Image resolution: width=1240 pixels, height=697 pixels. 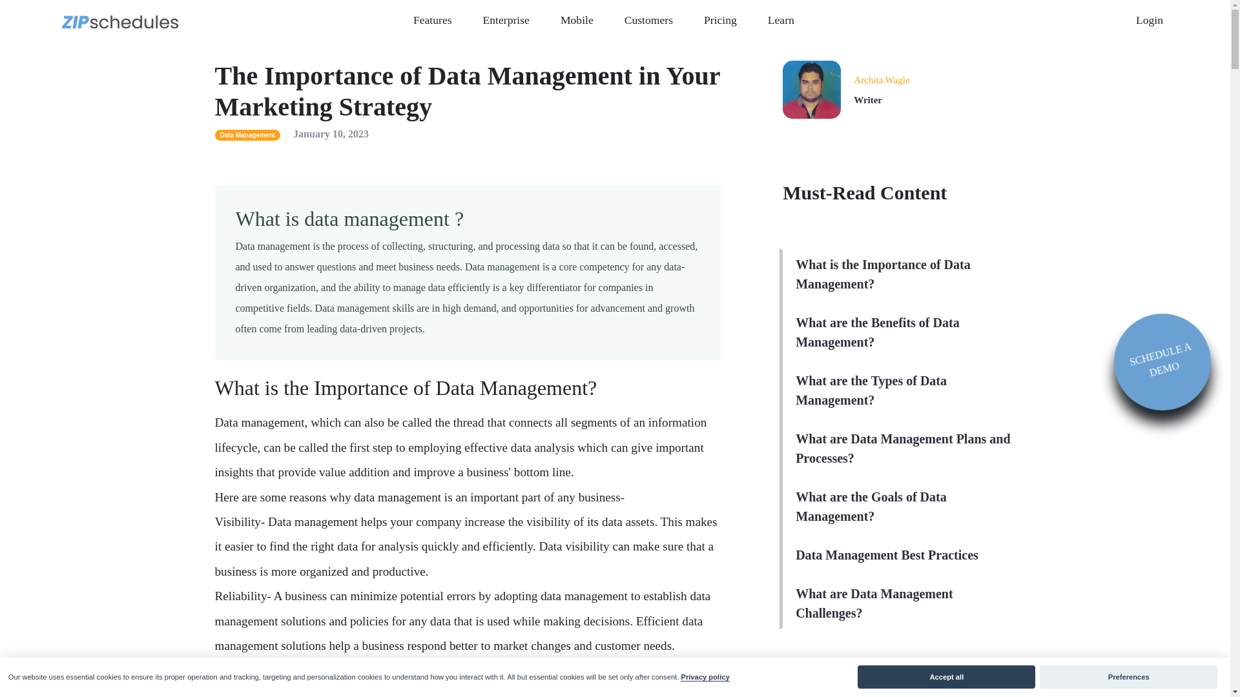 I want to click on Enterprise, so click(x=506, y=19).